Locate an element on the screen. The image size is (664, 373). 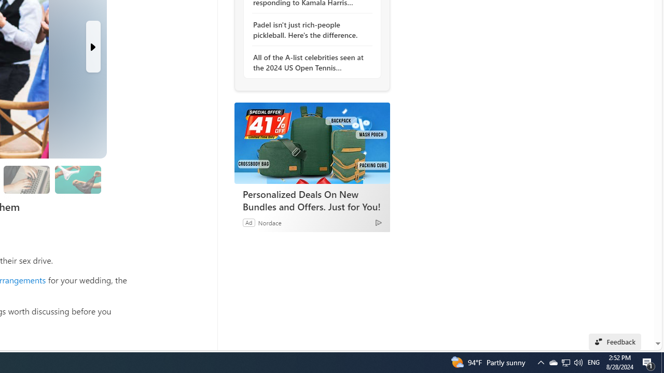
Next Slide is located at coordinates (93, 47).